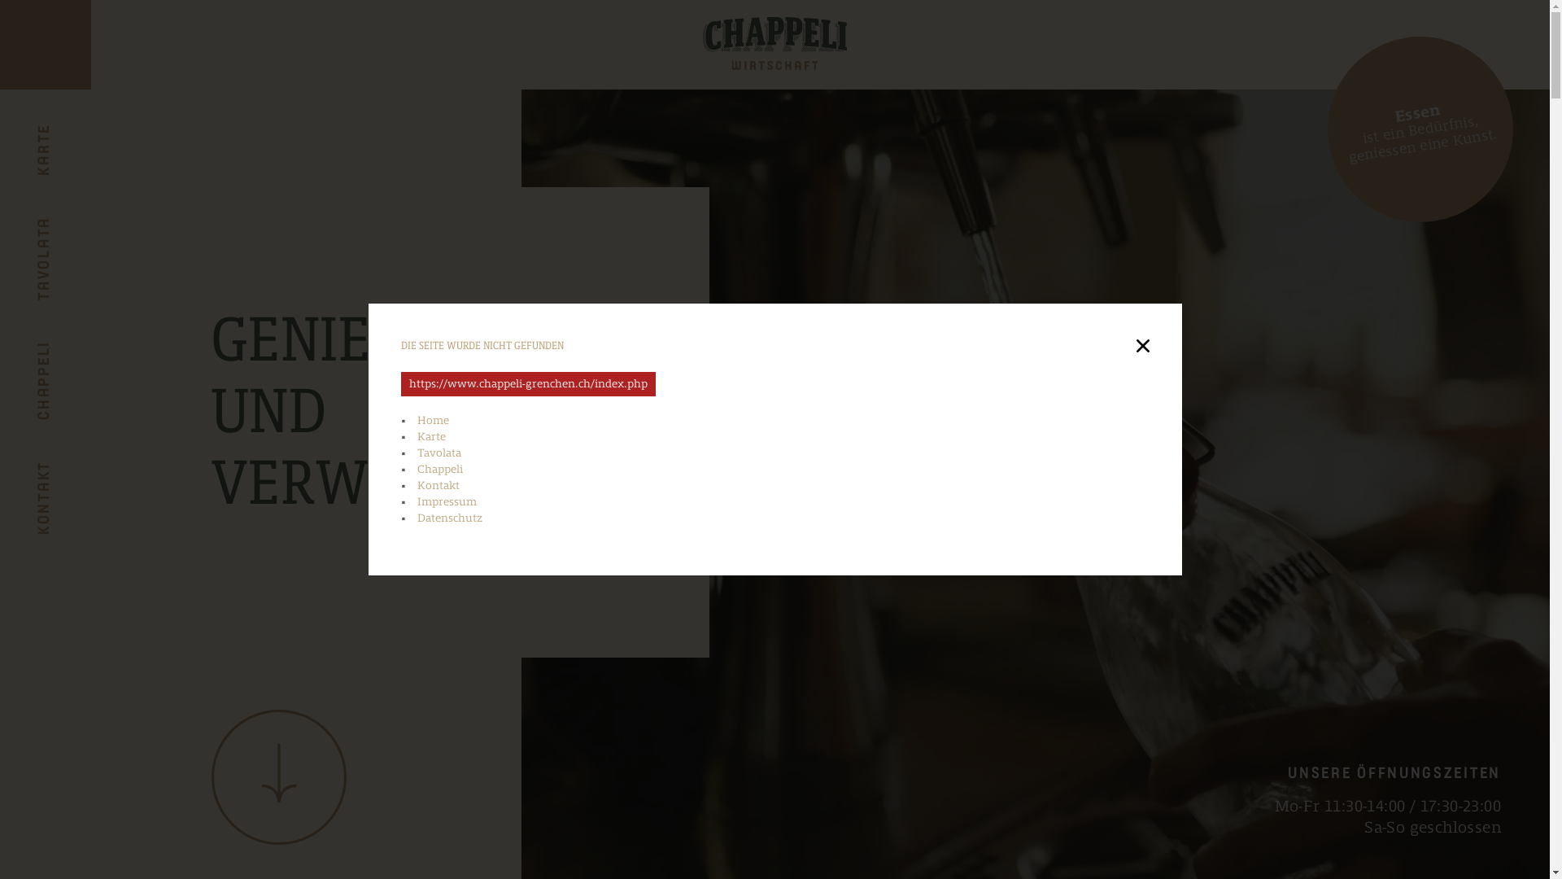 The height and width of the screenshot is (879, 1562). Describe the element at coordinates (438, 453) in the screenshot. I see `Tavolata` at that location.